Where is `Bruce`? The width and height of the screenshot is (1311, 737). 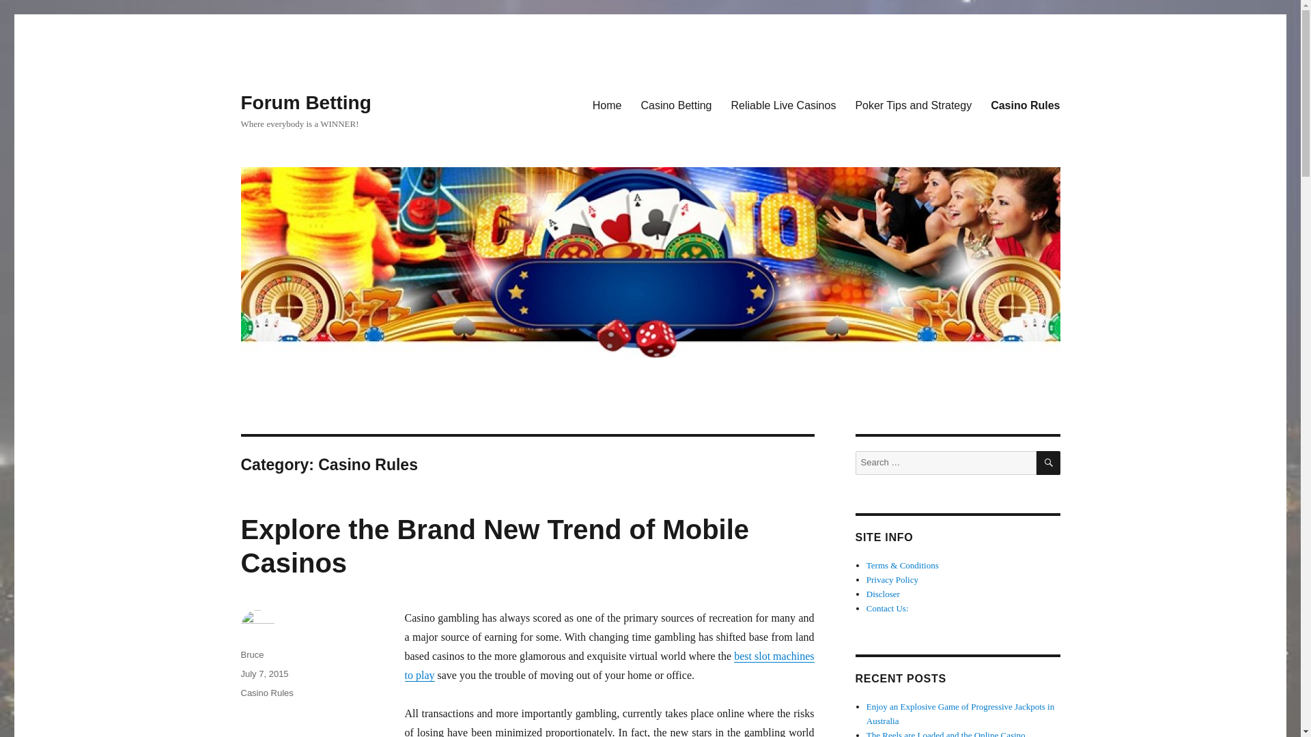 Bruce is located at coordinates (251, 654).